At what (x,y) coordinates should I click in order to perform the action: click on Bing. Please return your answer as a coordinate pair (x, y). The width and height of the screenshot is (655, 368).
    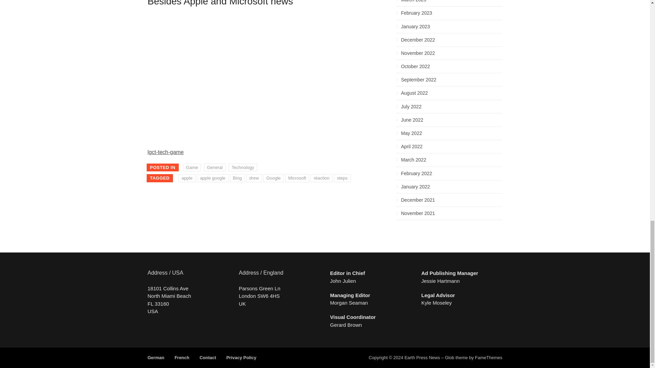
    Looking at the image, I should click on (237, 178).